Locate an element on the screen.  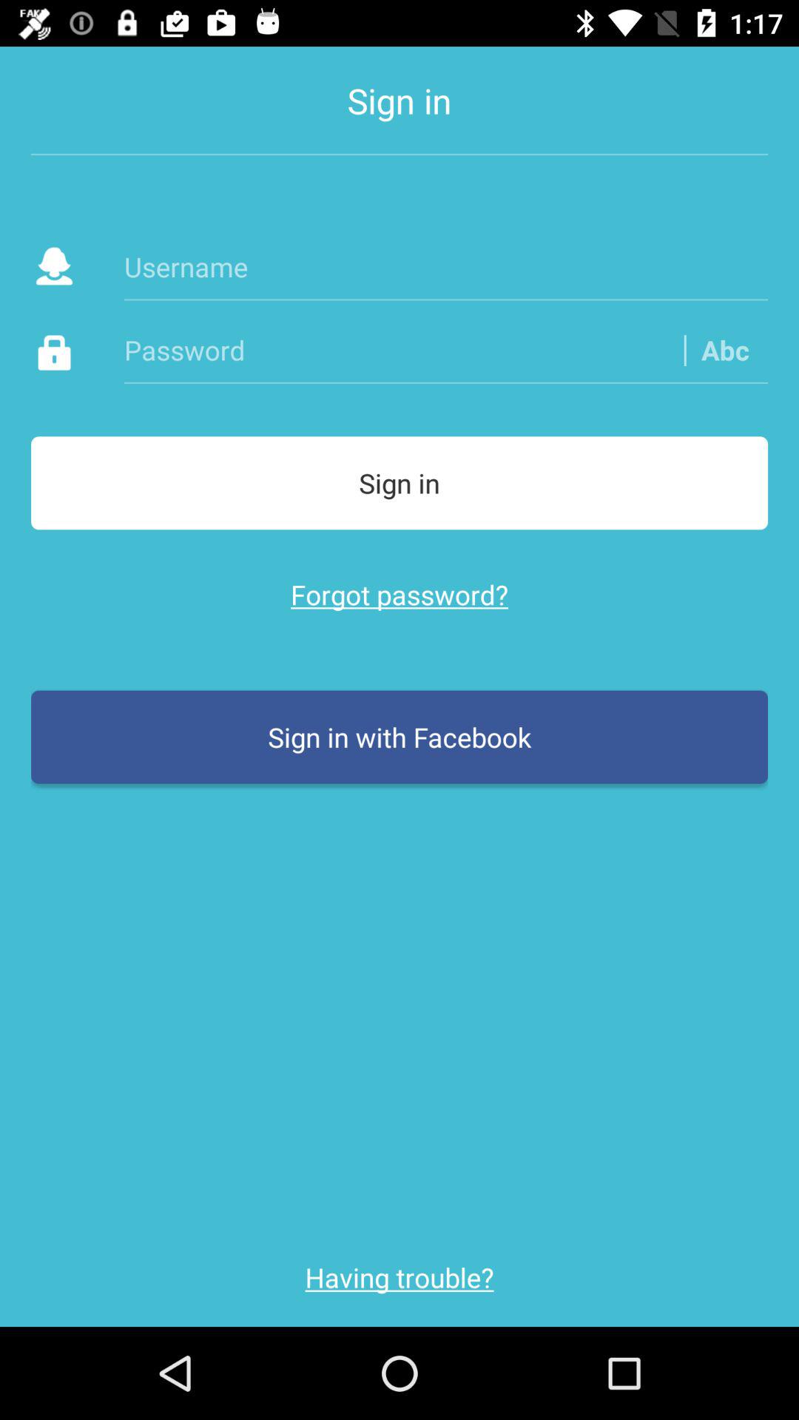
choose the abc is located at coordinates (725, 349).